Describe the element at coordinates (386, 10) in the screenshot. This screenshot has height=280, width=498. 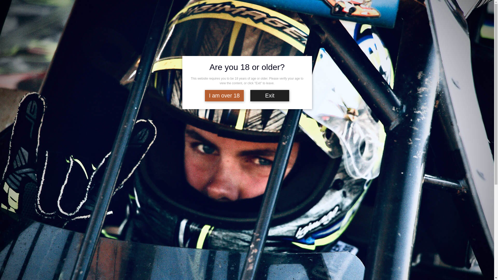
I see `0` at that location.